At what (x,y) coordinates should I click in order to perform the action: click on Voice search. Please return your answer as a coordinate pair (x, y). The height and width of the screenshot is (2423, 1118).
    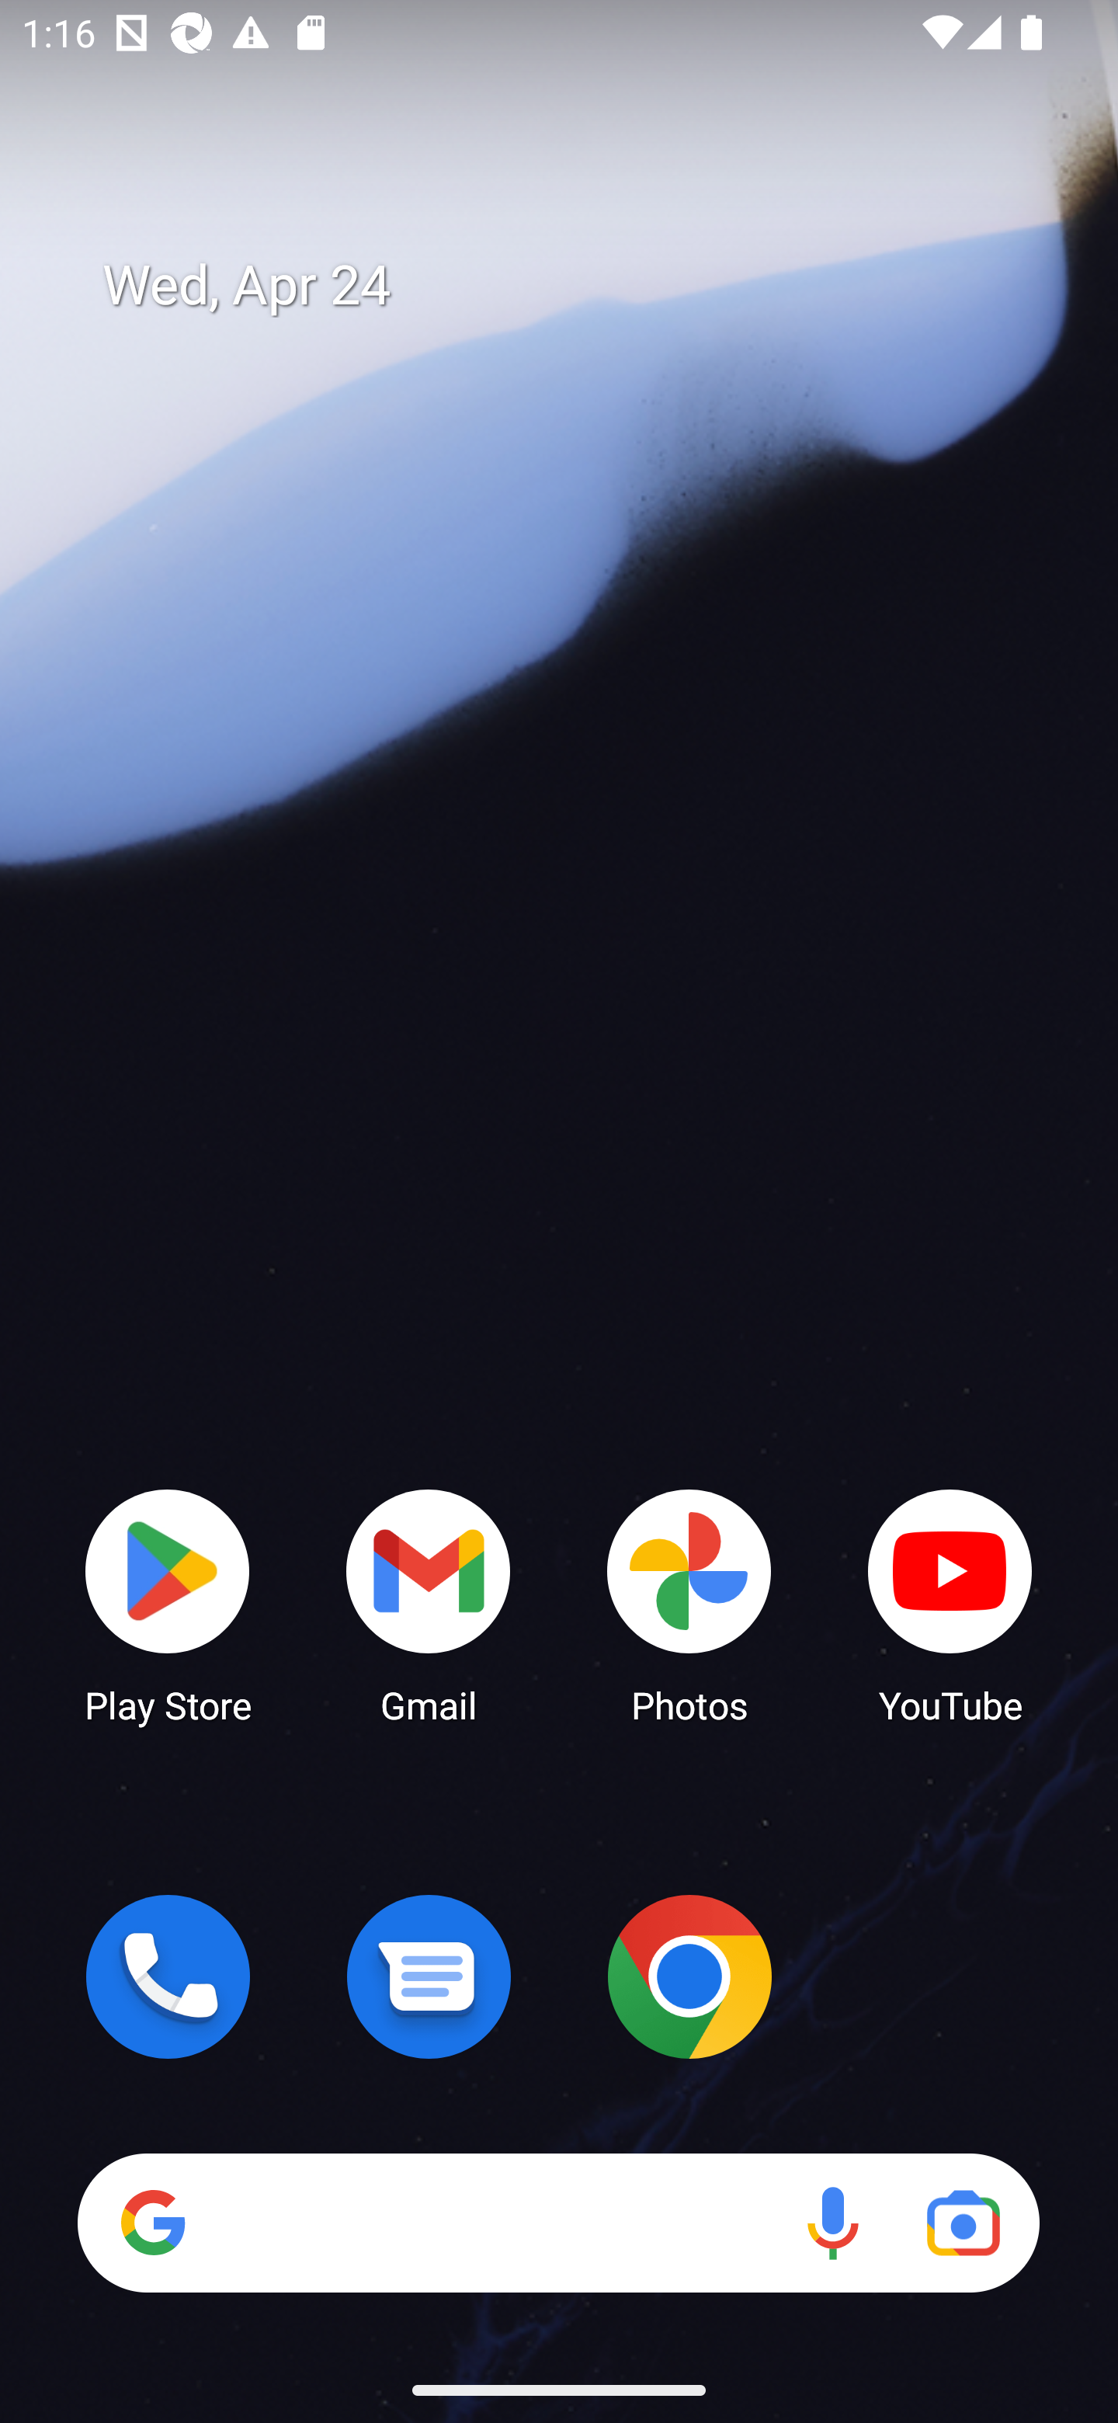
    Looking at the image, I should click on (832, 2223).